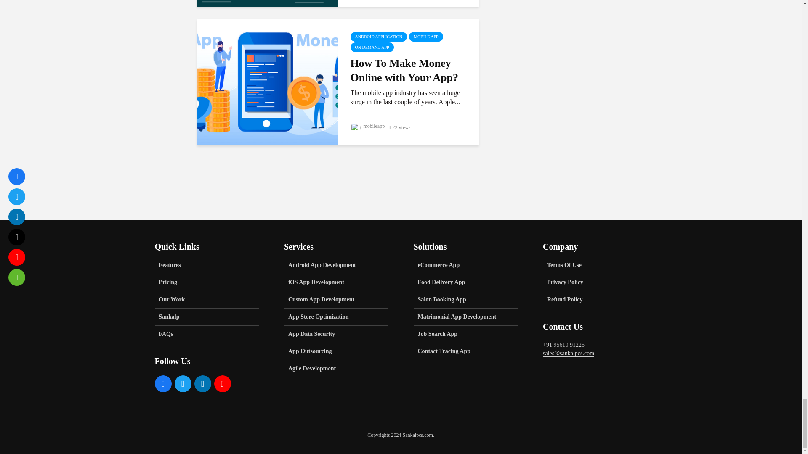 The image size is (808, 454). I want to click on Youtube, so click(222, 384).